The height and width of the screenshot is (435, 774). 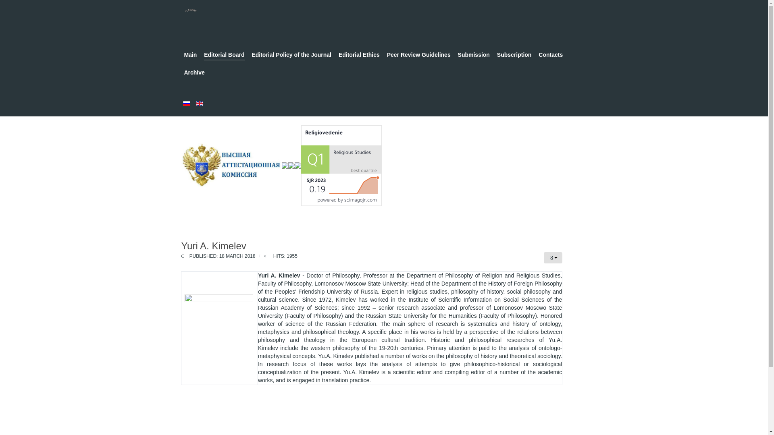 What do you see at coordinates (474, 56) in the screenshot?
I see `Submission` at bounding box center [474, 56].